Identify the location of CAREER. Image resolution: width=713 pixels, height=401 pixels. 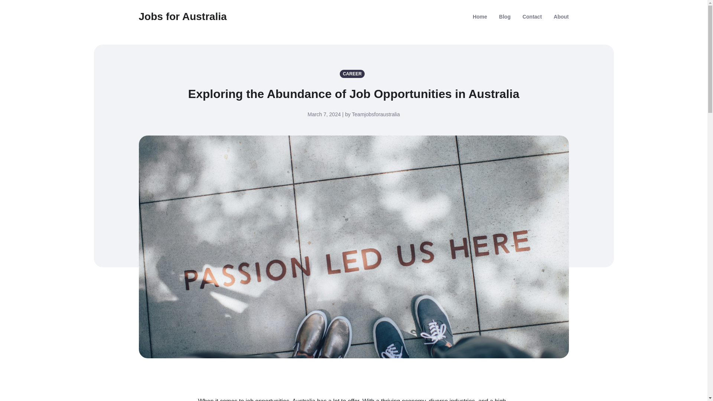
(354, 74).